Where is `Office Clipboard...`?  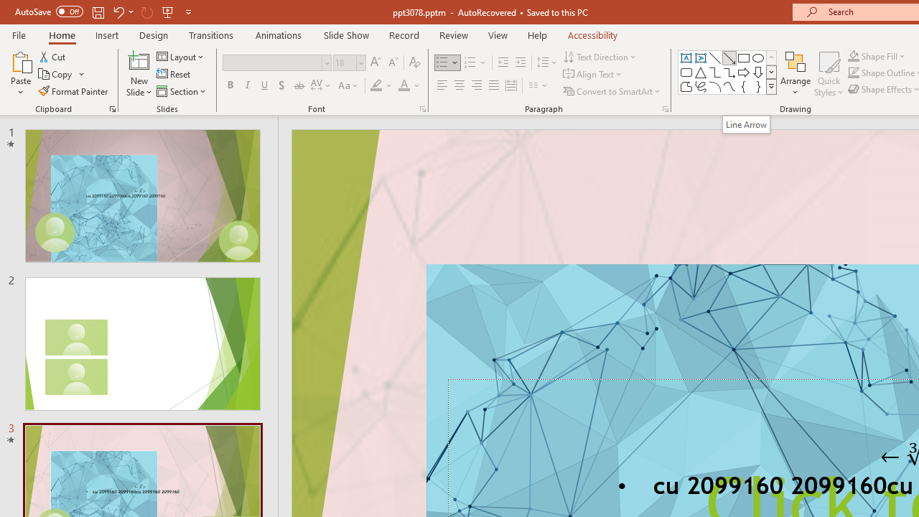
Office Clipboard... is located at coordinates (112, 109).